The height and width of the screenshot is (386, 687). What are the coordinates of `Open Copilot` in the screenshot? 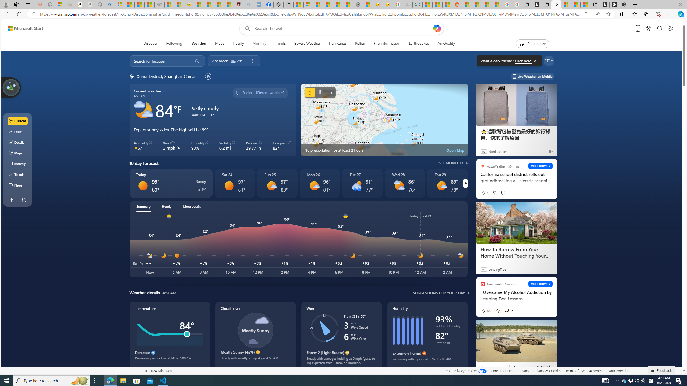 It's located at (437, 28).